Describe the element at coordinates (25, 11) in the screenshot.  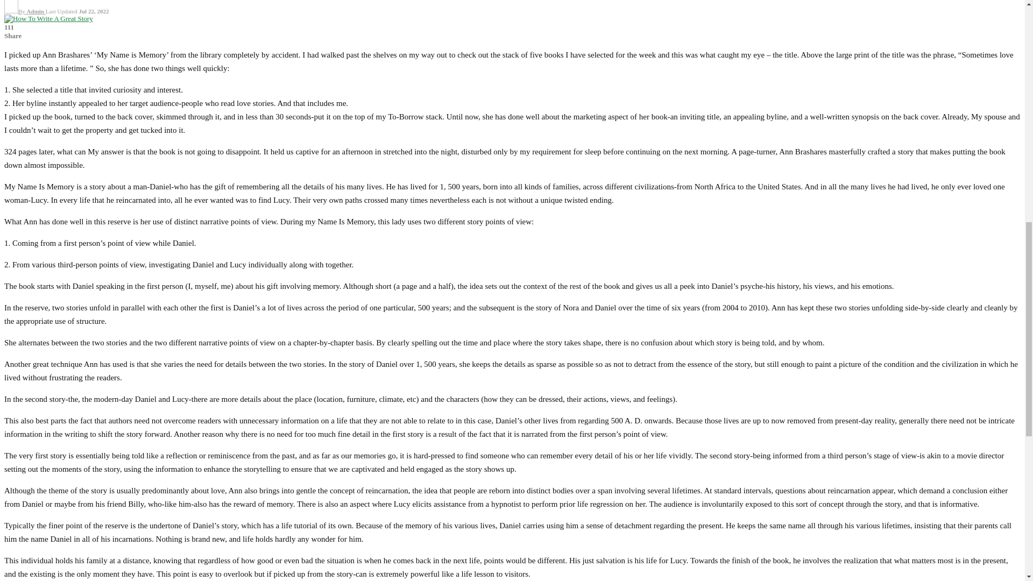
I see `Browse Author Articles` at that location.